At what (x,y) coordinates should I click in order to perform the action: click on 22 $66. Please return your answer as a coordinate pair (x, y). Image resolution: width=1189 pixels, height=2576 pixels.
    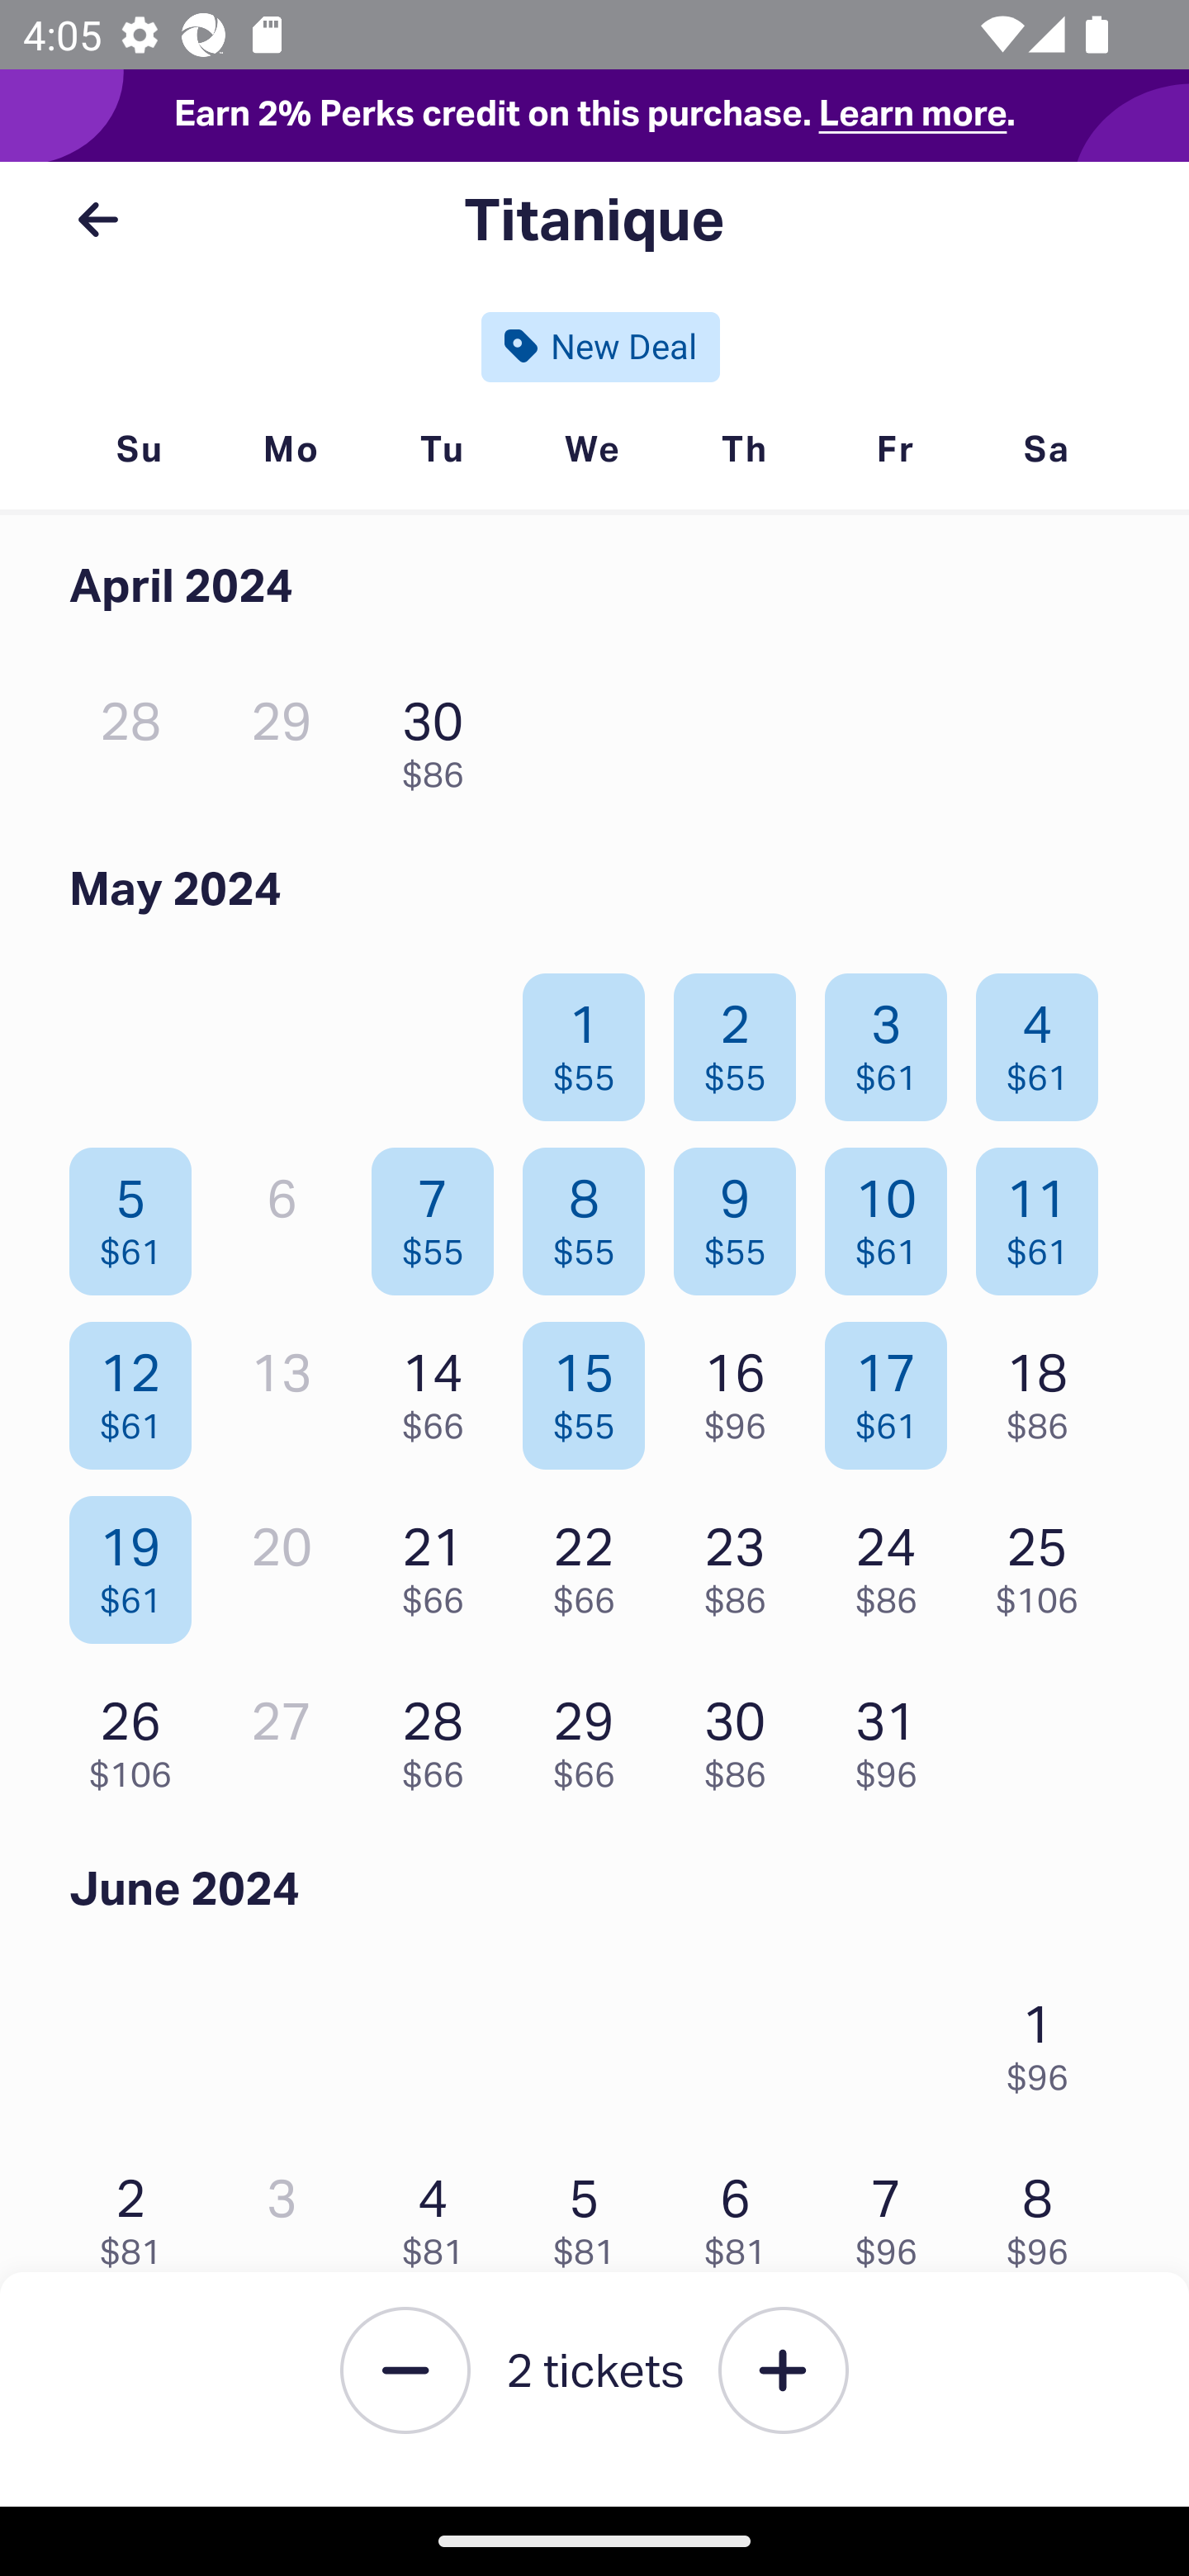
    Looking at the image, I should click on (593, 1562).